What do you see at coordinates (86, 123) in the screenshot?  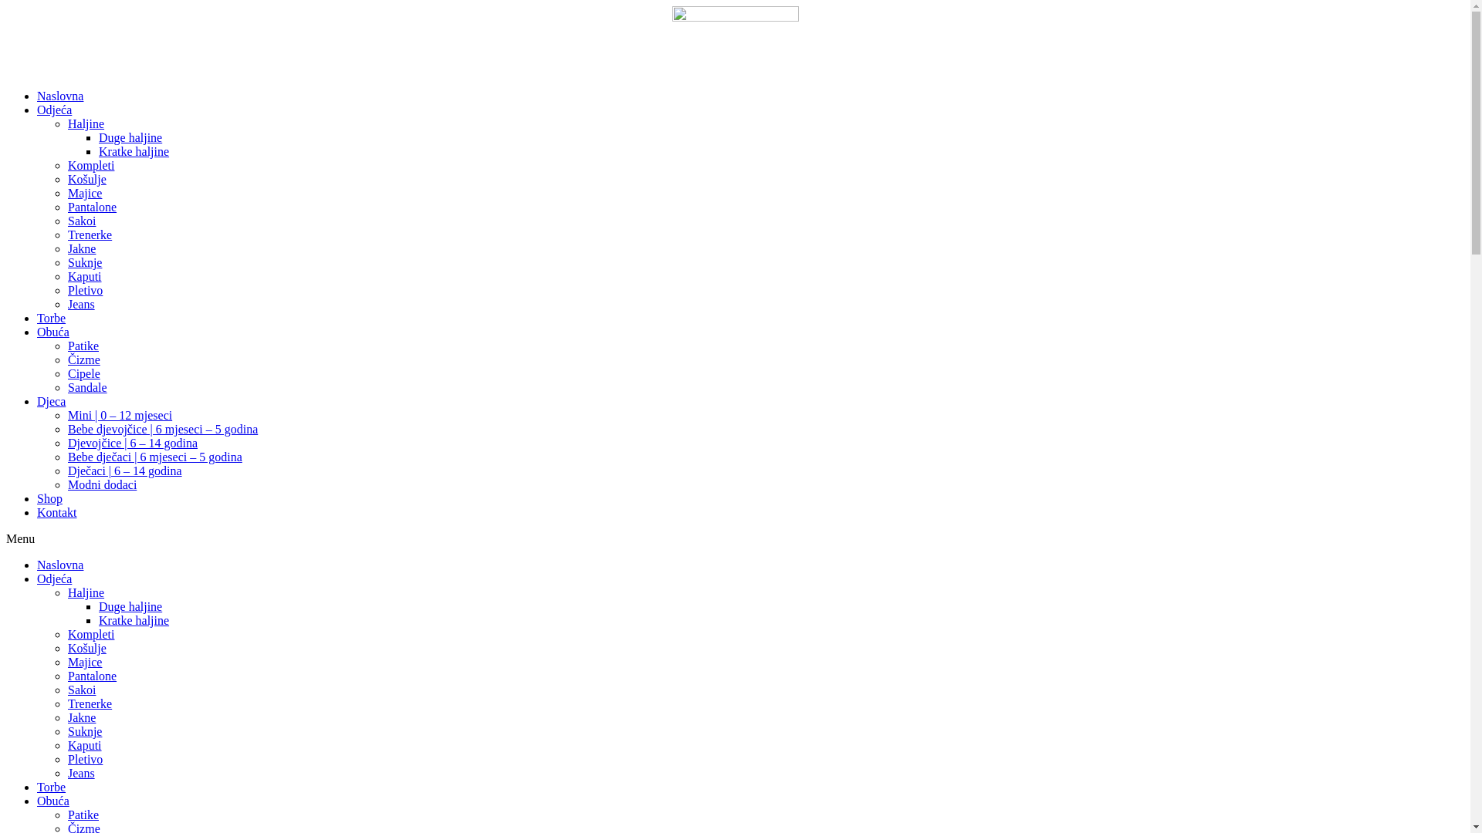 I see `Haljine` at bounding box center [86, 123].